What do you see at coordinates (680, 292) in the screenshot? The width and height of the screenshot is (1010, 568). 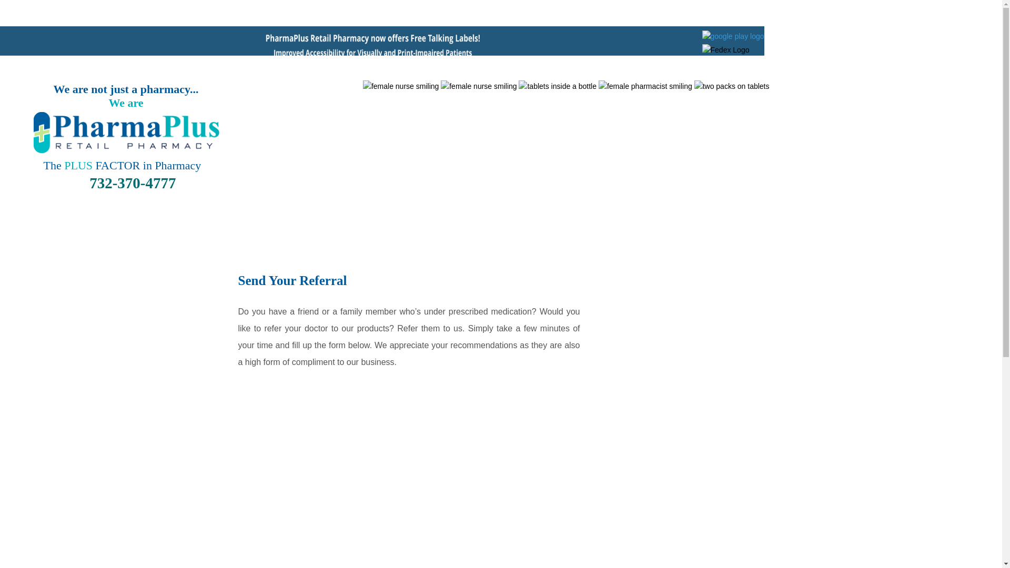 I see `Diseases and Conditions` at bounding box center [680, 292].